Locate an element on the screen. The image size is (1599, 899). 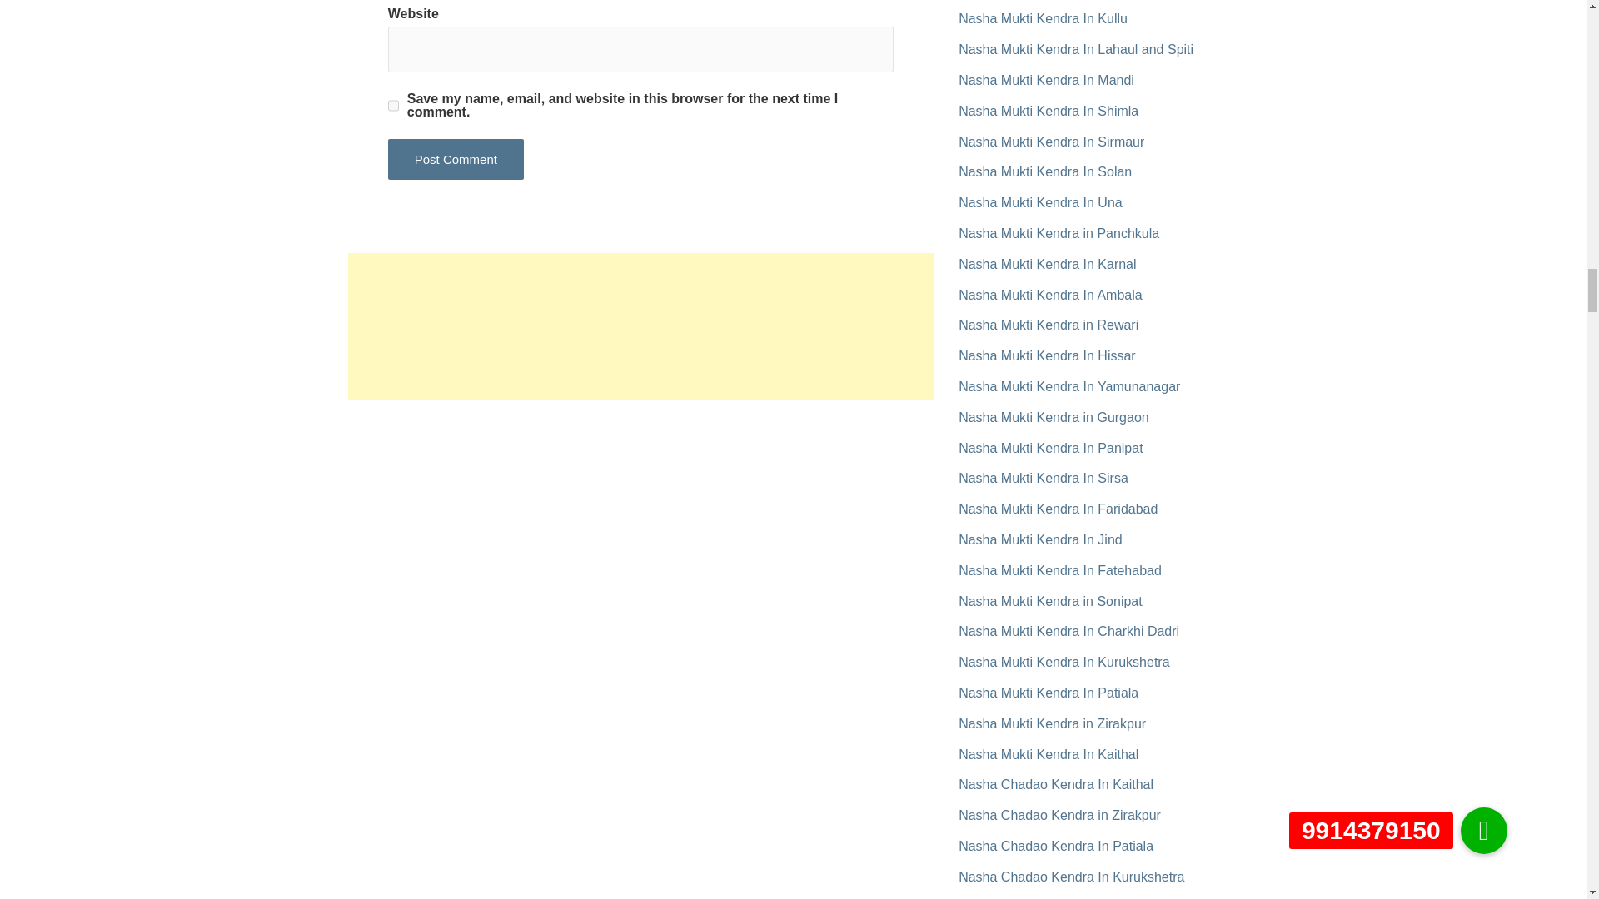
Post Comment is located at coordinates (456, 160).